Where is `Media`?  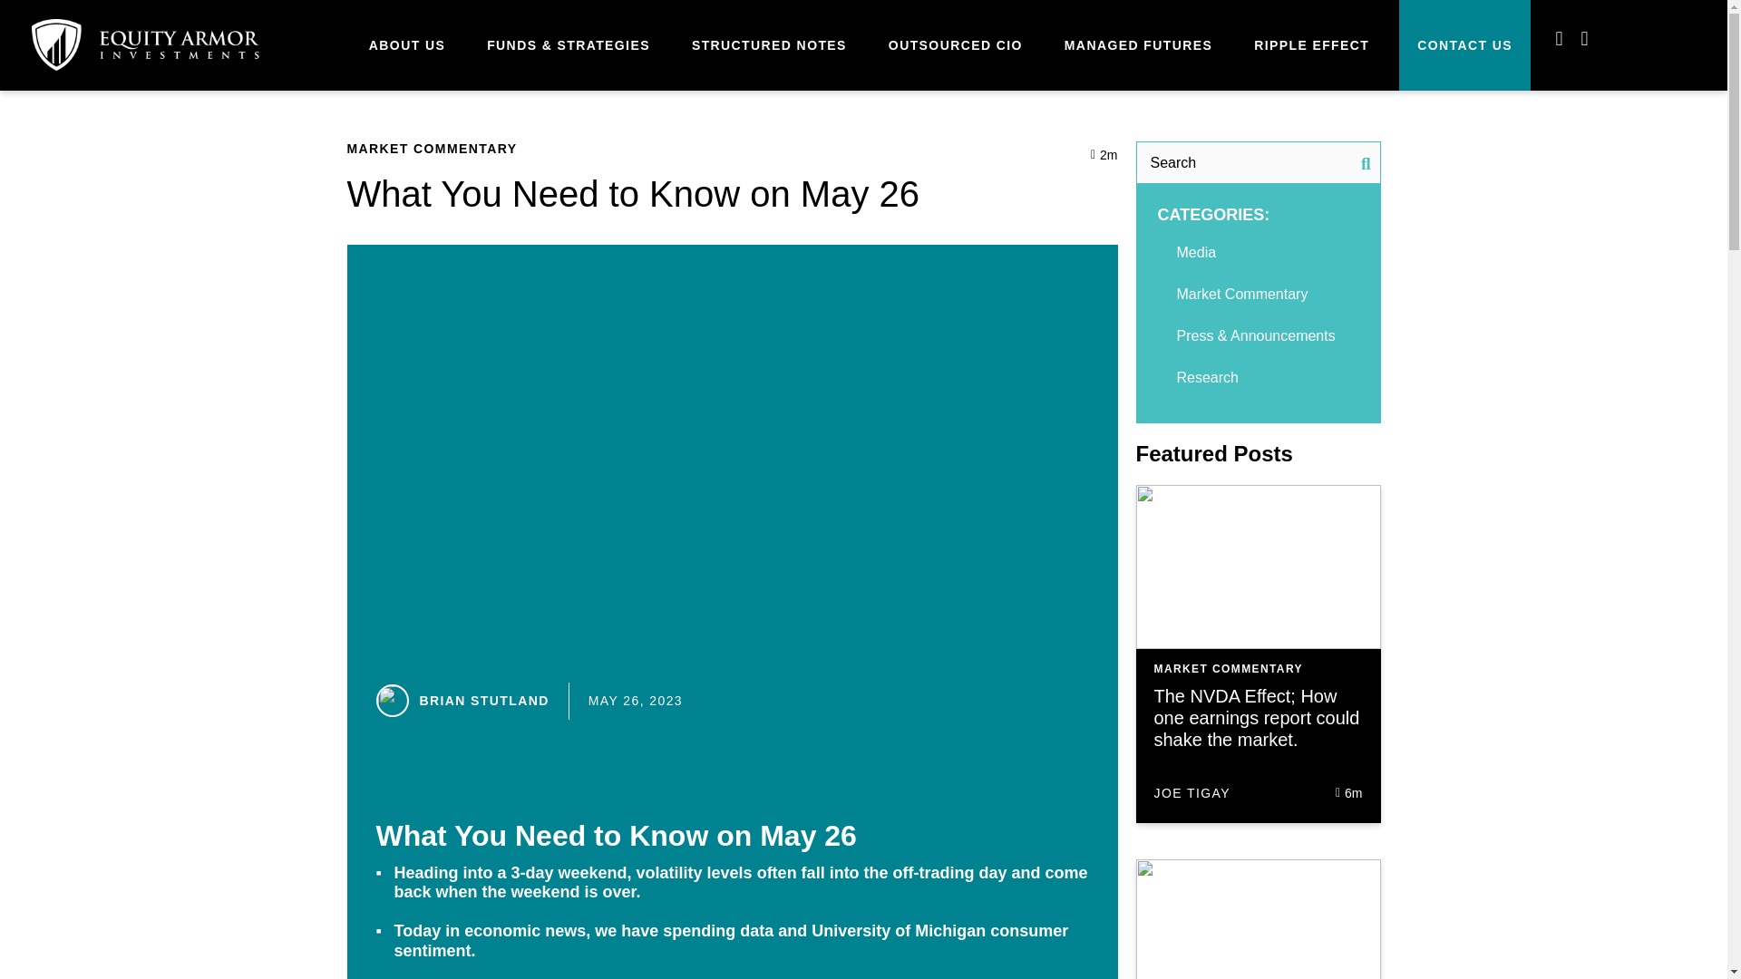 Media is located at coordinates (1197, 252).